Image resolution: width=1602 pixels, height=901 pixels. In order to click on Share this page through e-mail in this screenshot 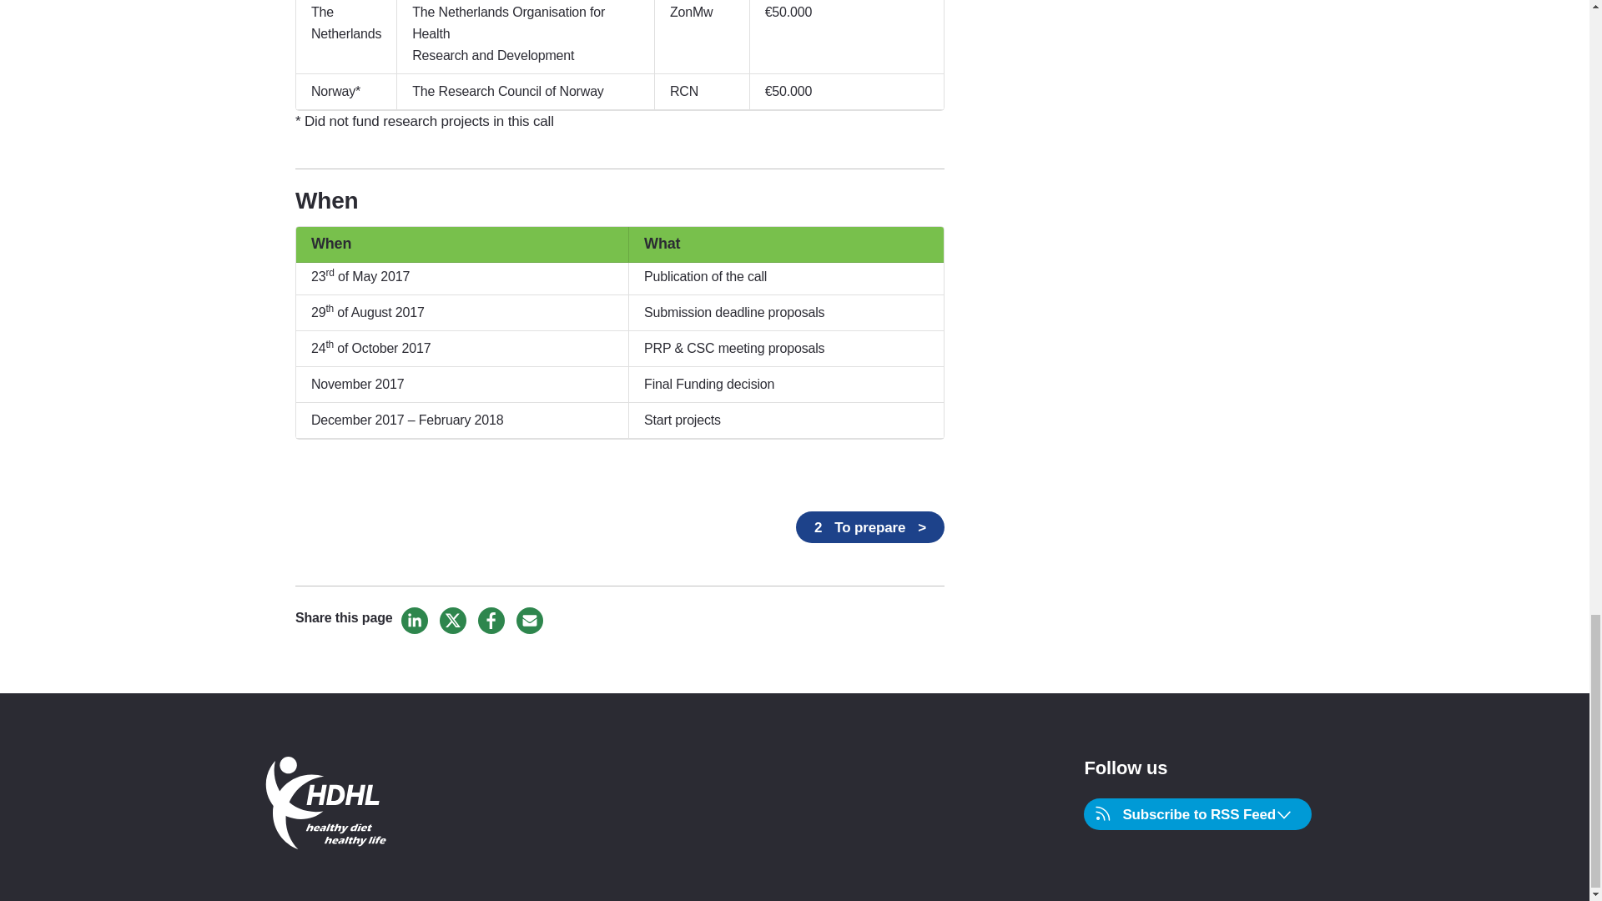, I will do `click(529, 621)`.